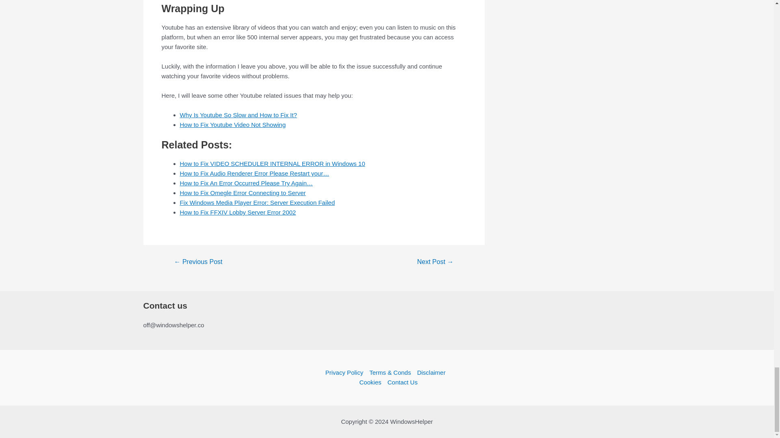 This screenshot has height=438, width=780. Describe the element at coordinates (242, 192) in the screenshot. I see `How to Fix Omegle Error Connecting to Server` at that location.